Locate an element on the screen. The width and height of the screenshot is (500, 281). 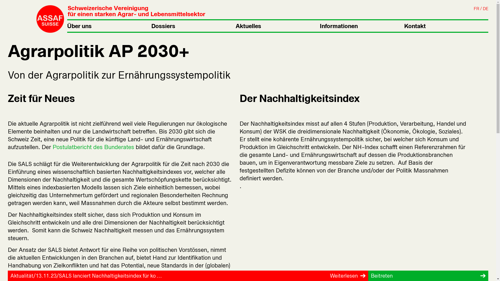
Dossiers is located at coordinates (193, 26).